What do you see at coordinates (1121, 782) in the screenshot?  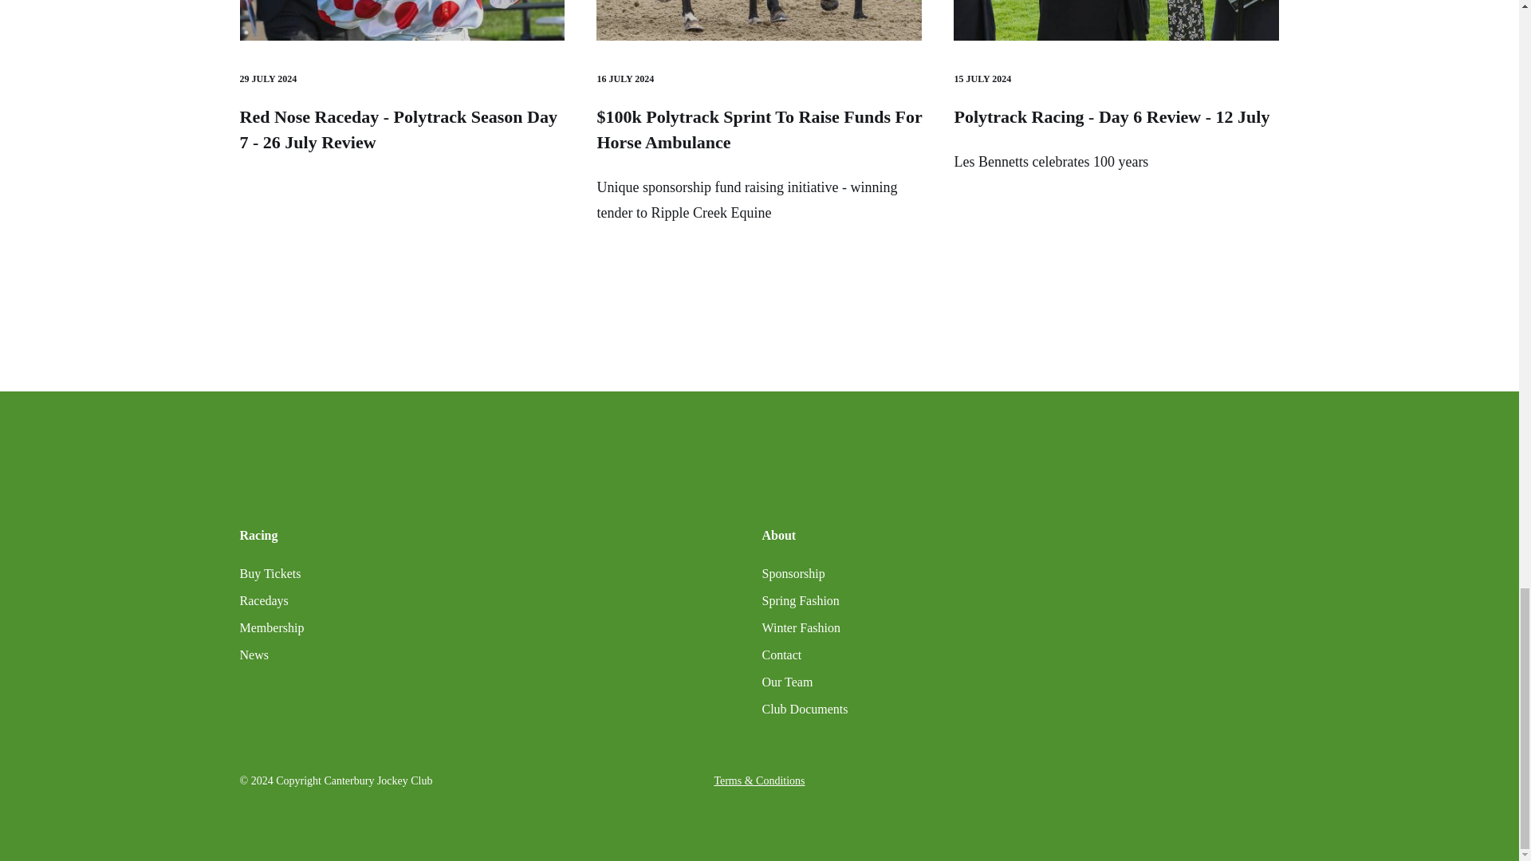 I see `Instagram` at bounding box center [1121, 782].